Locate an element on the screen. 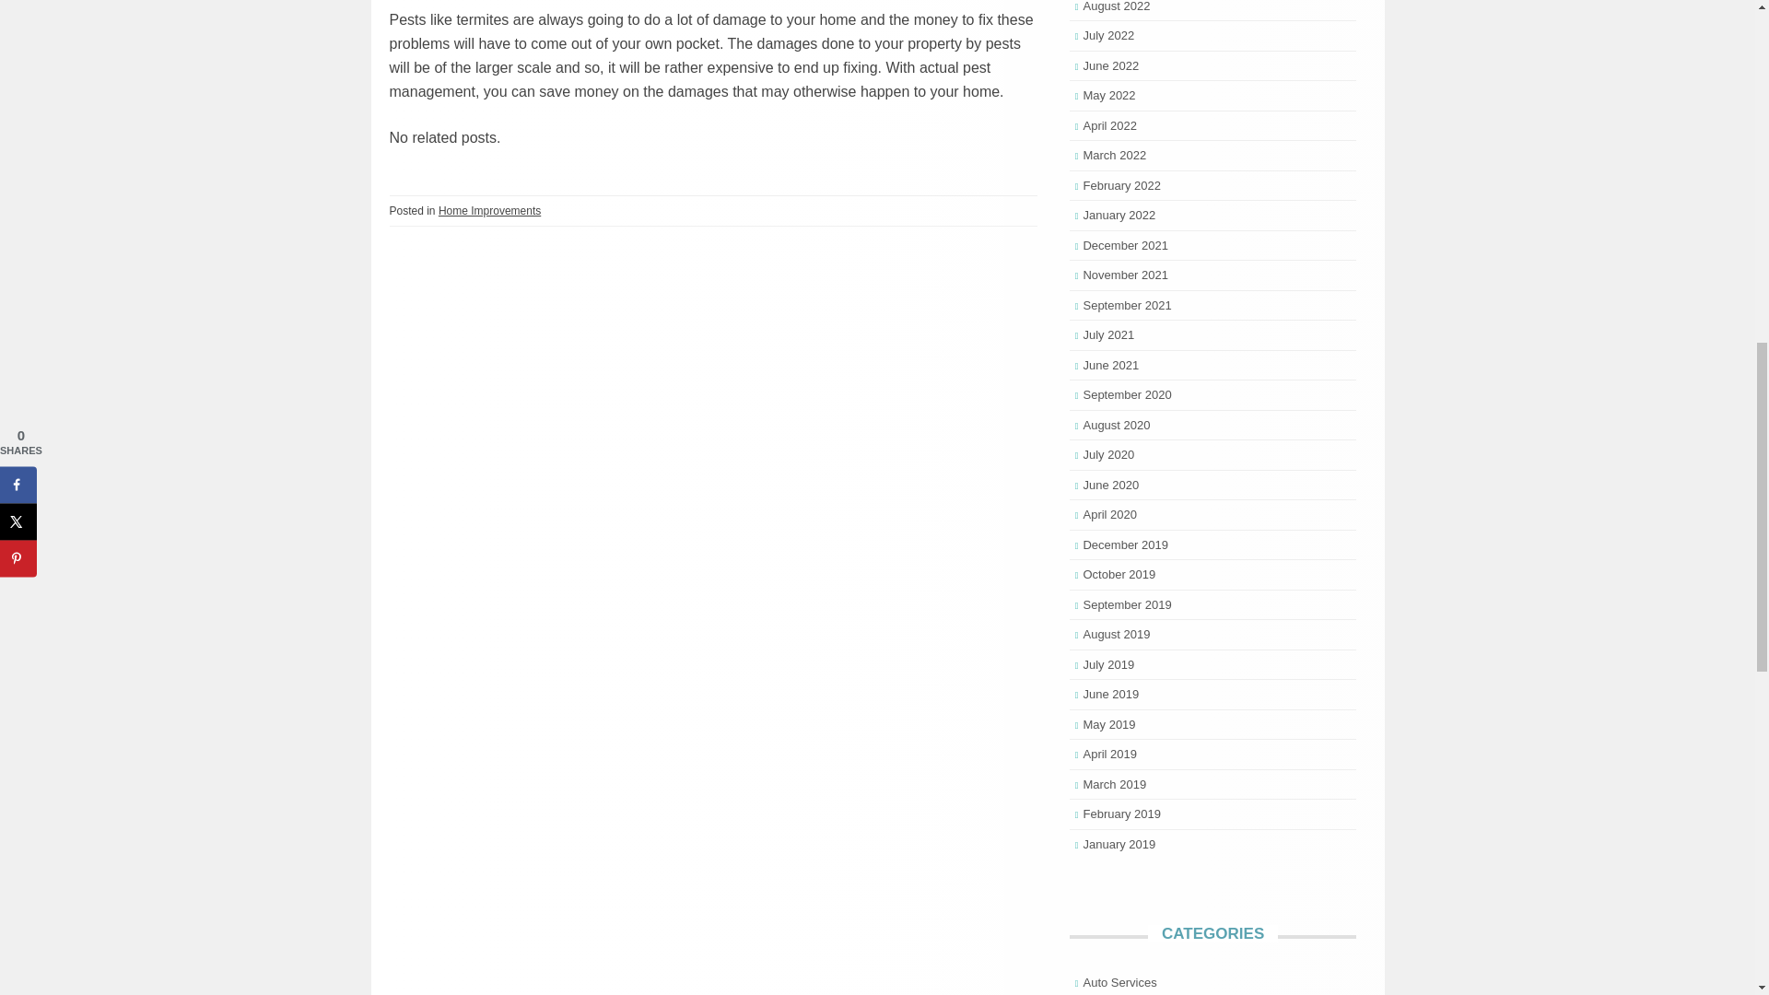 This screenshot has width=1769, height=995. August 2022 is located at coordinates (1117, 6).